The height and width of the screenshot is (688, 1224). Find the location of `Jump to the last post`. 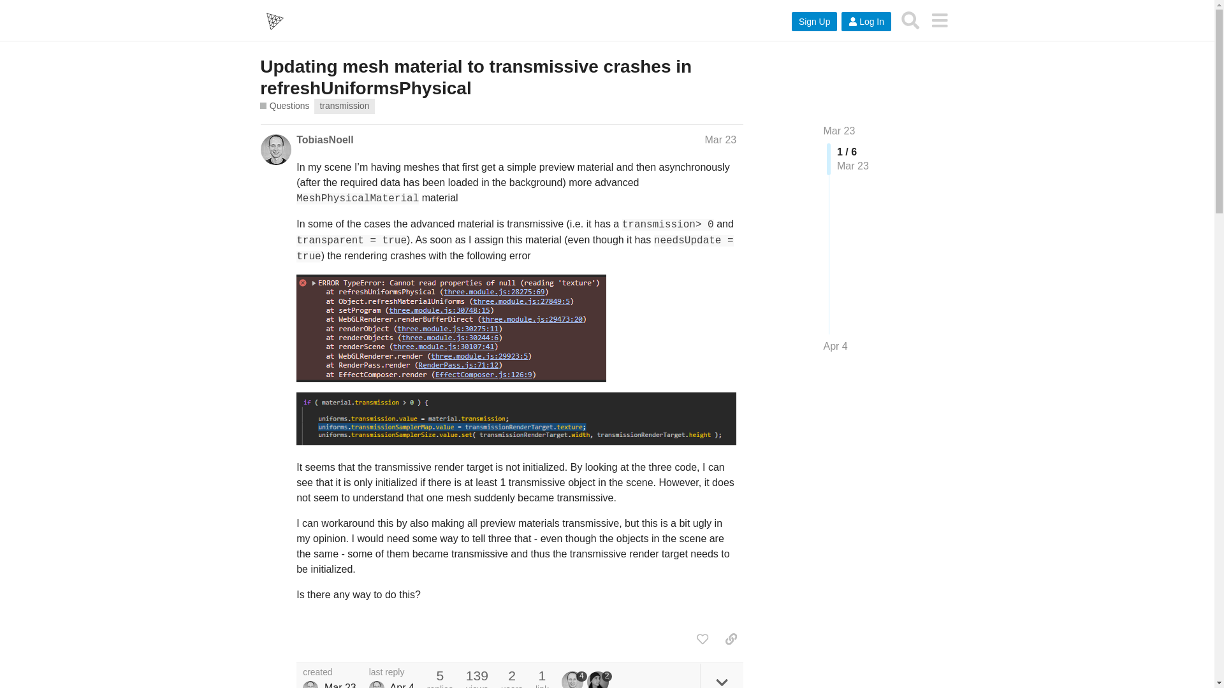

Jump to the last post is located at coordinates (836, 345).